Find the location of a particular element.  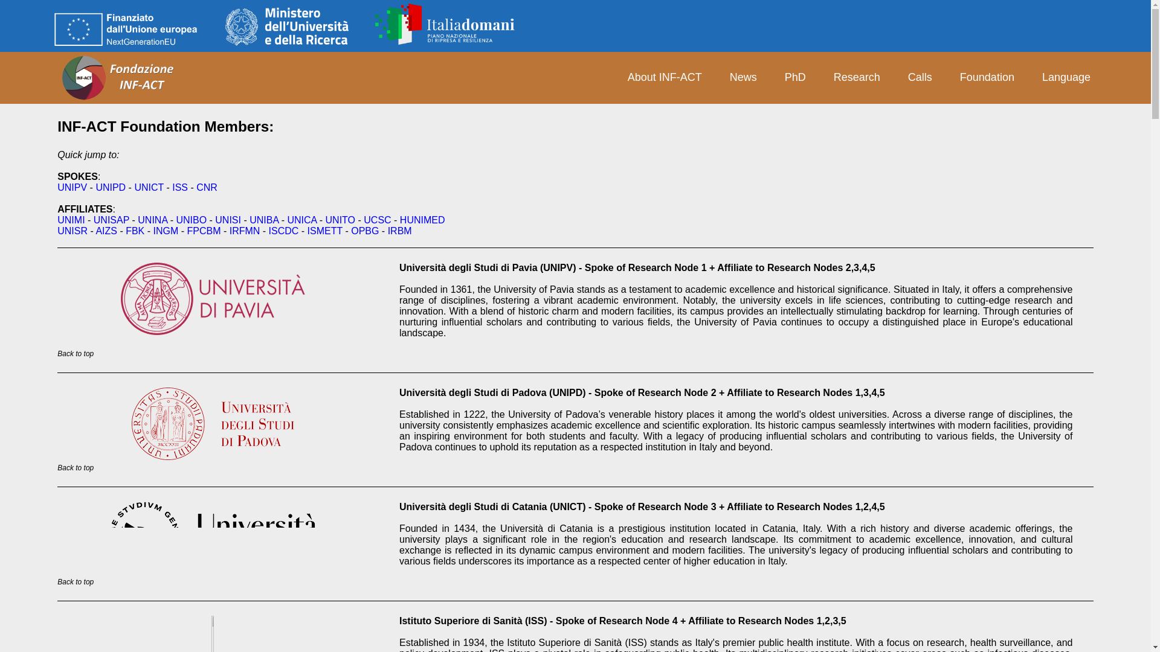

UNIBA is located at coordinates (152, 220).